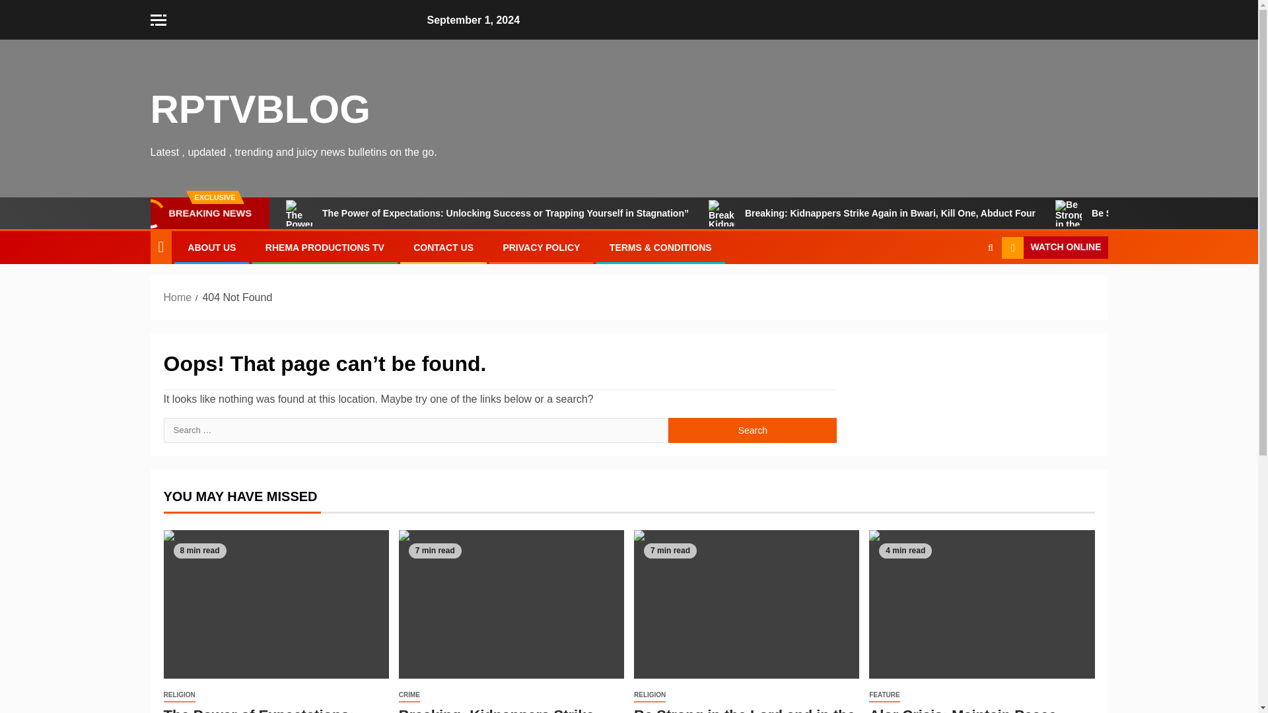 Image resolution: width=1268 pixels, height=713 pixels. I want to click on RELIGION, so click(650, 695).